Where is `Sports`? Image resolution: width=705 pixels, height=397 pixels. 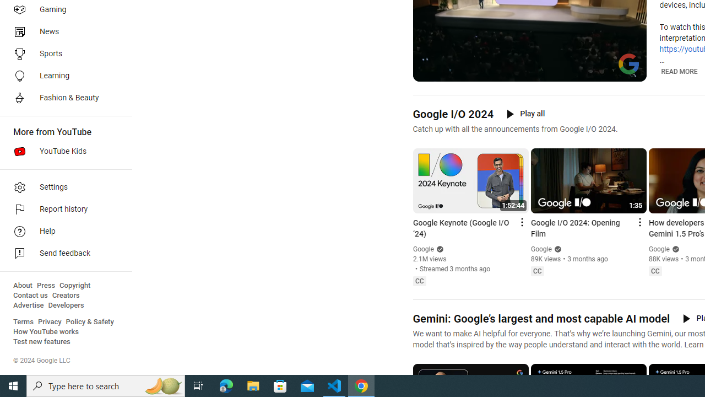
Sports is located at coordinates (63, 54).